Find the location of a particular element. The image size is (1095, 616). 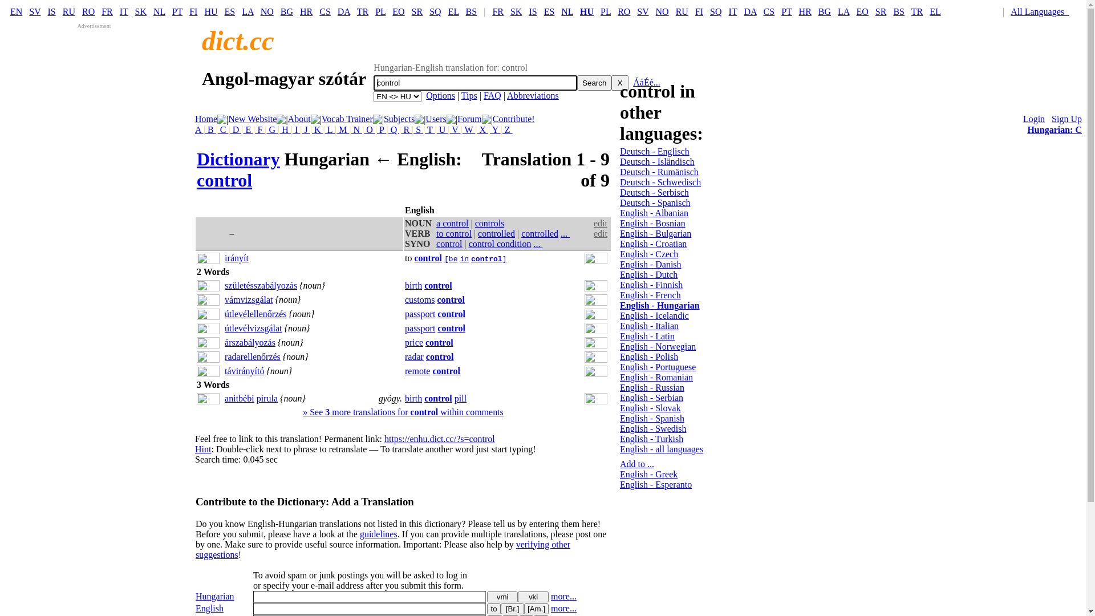

T is located at coordinates (430, 130).